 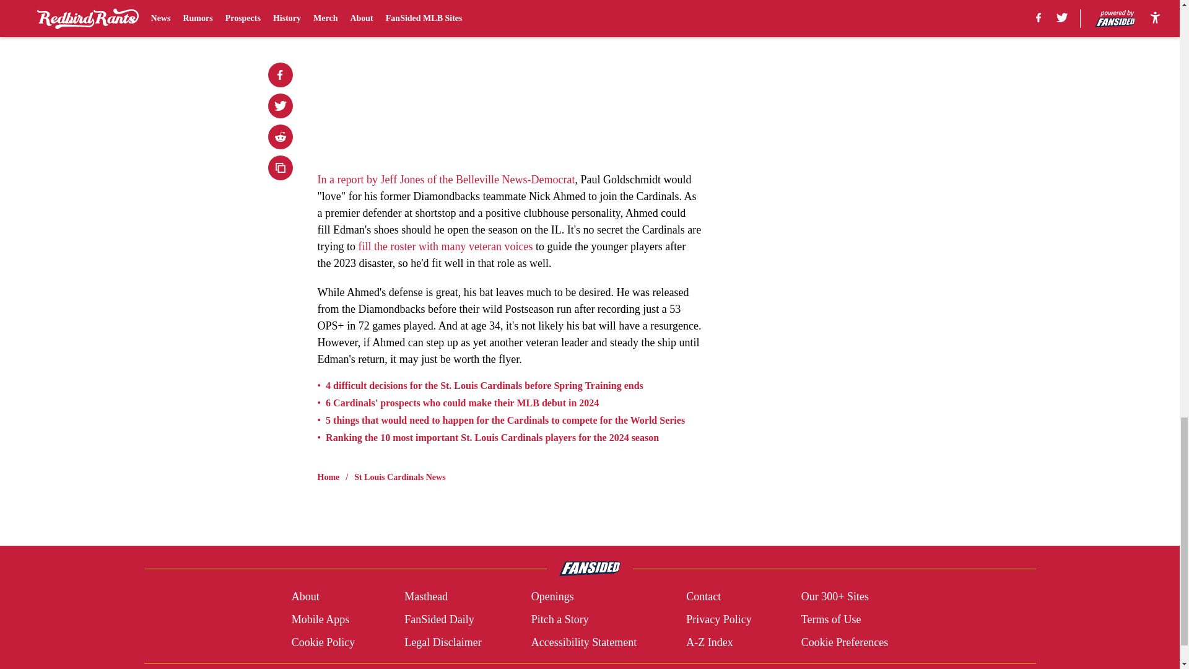 I want to click on Mobile Apps, so click(x=320, y=619).